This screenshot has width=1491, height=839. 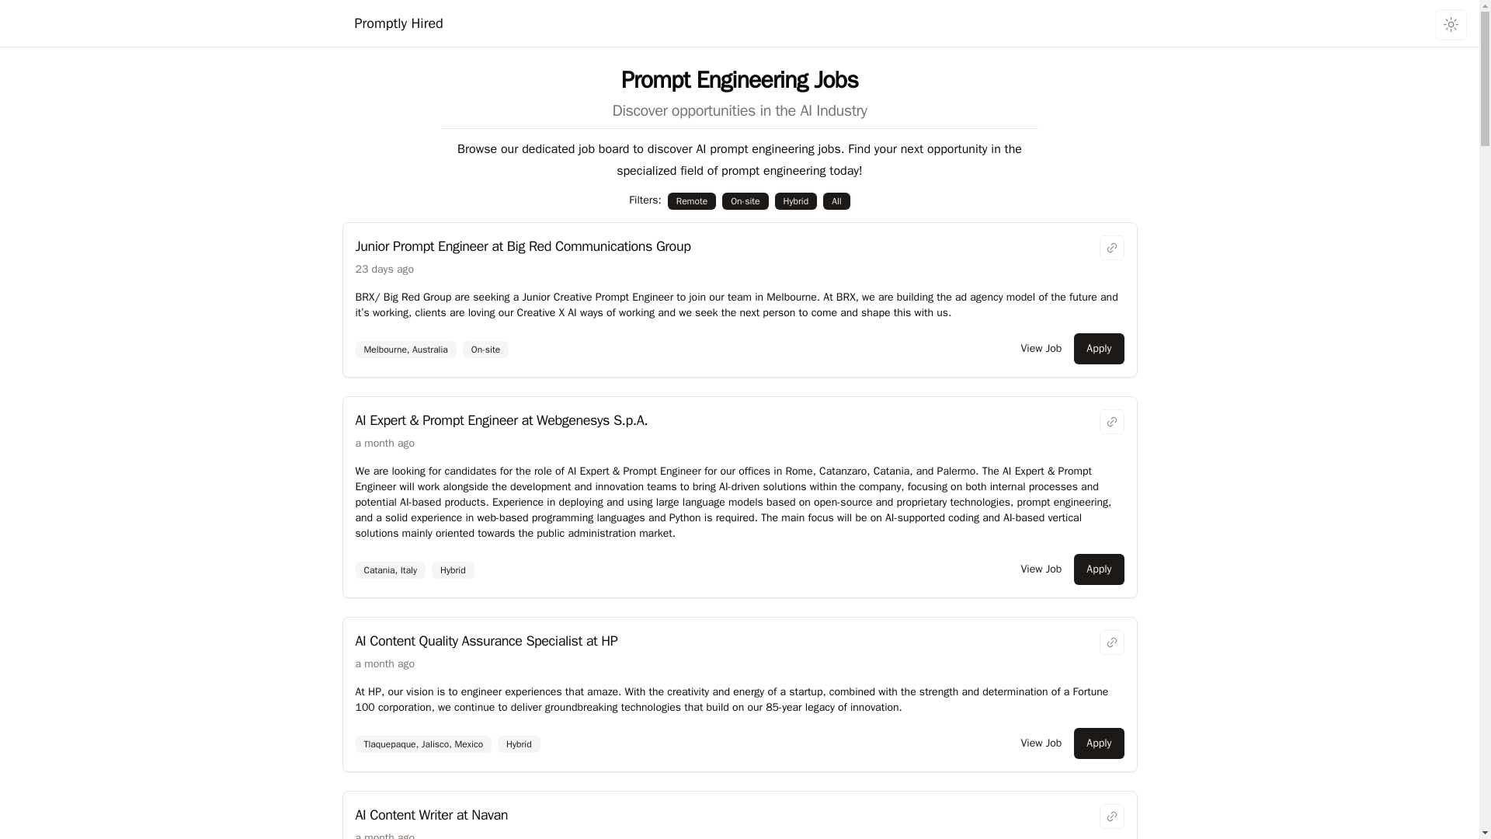 What do you see at coordinates (485, 350) in the screenshot?
I see `On-site` at bounding box center [485, 350].